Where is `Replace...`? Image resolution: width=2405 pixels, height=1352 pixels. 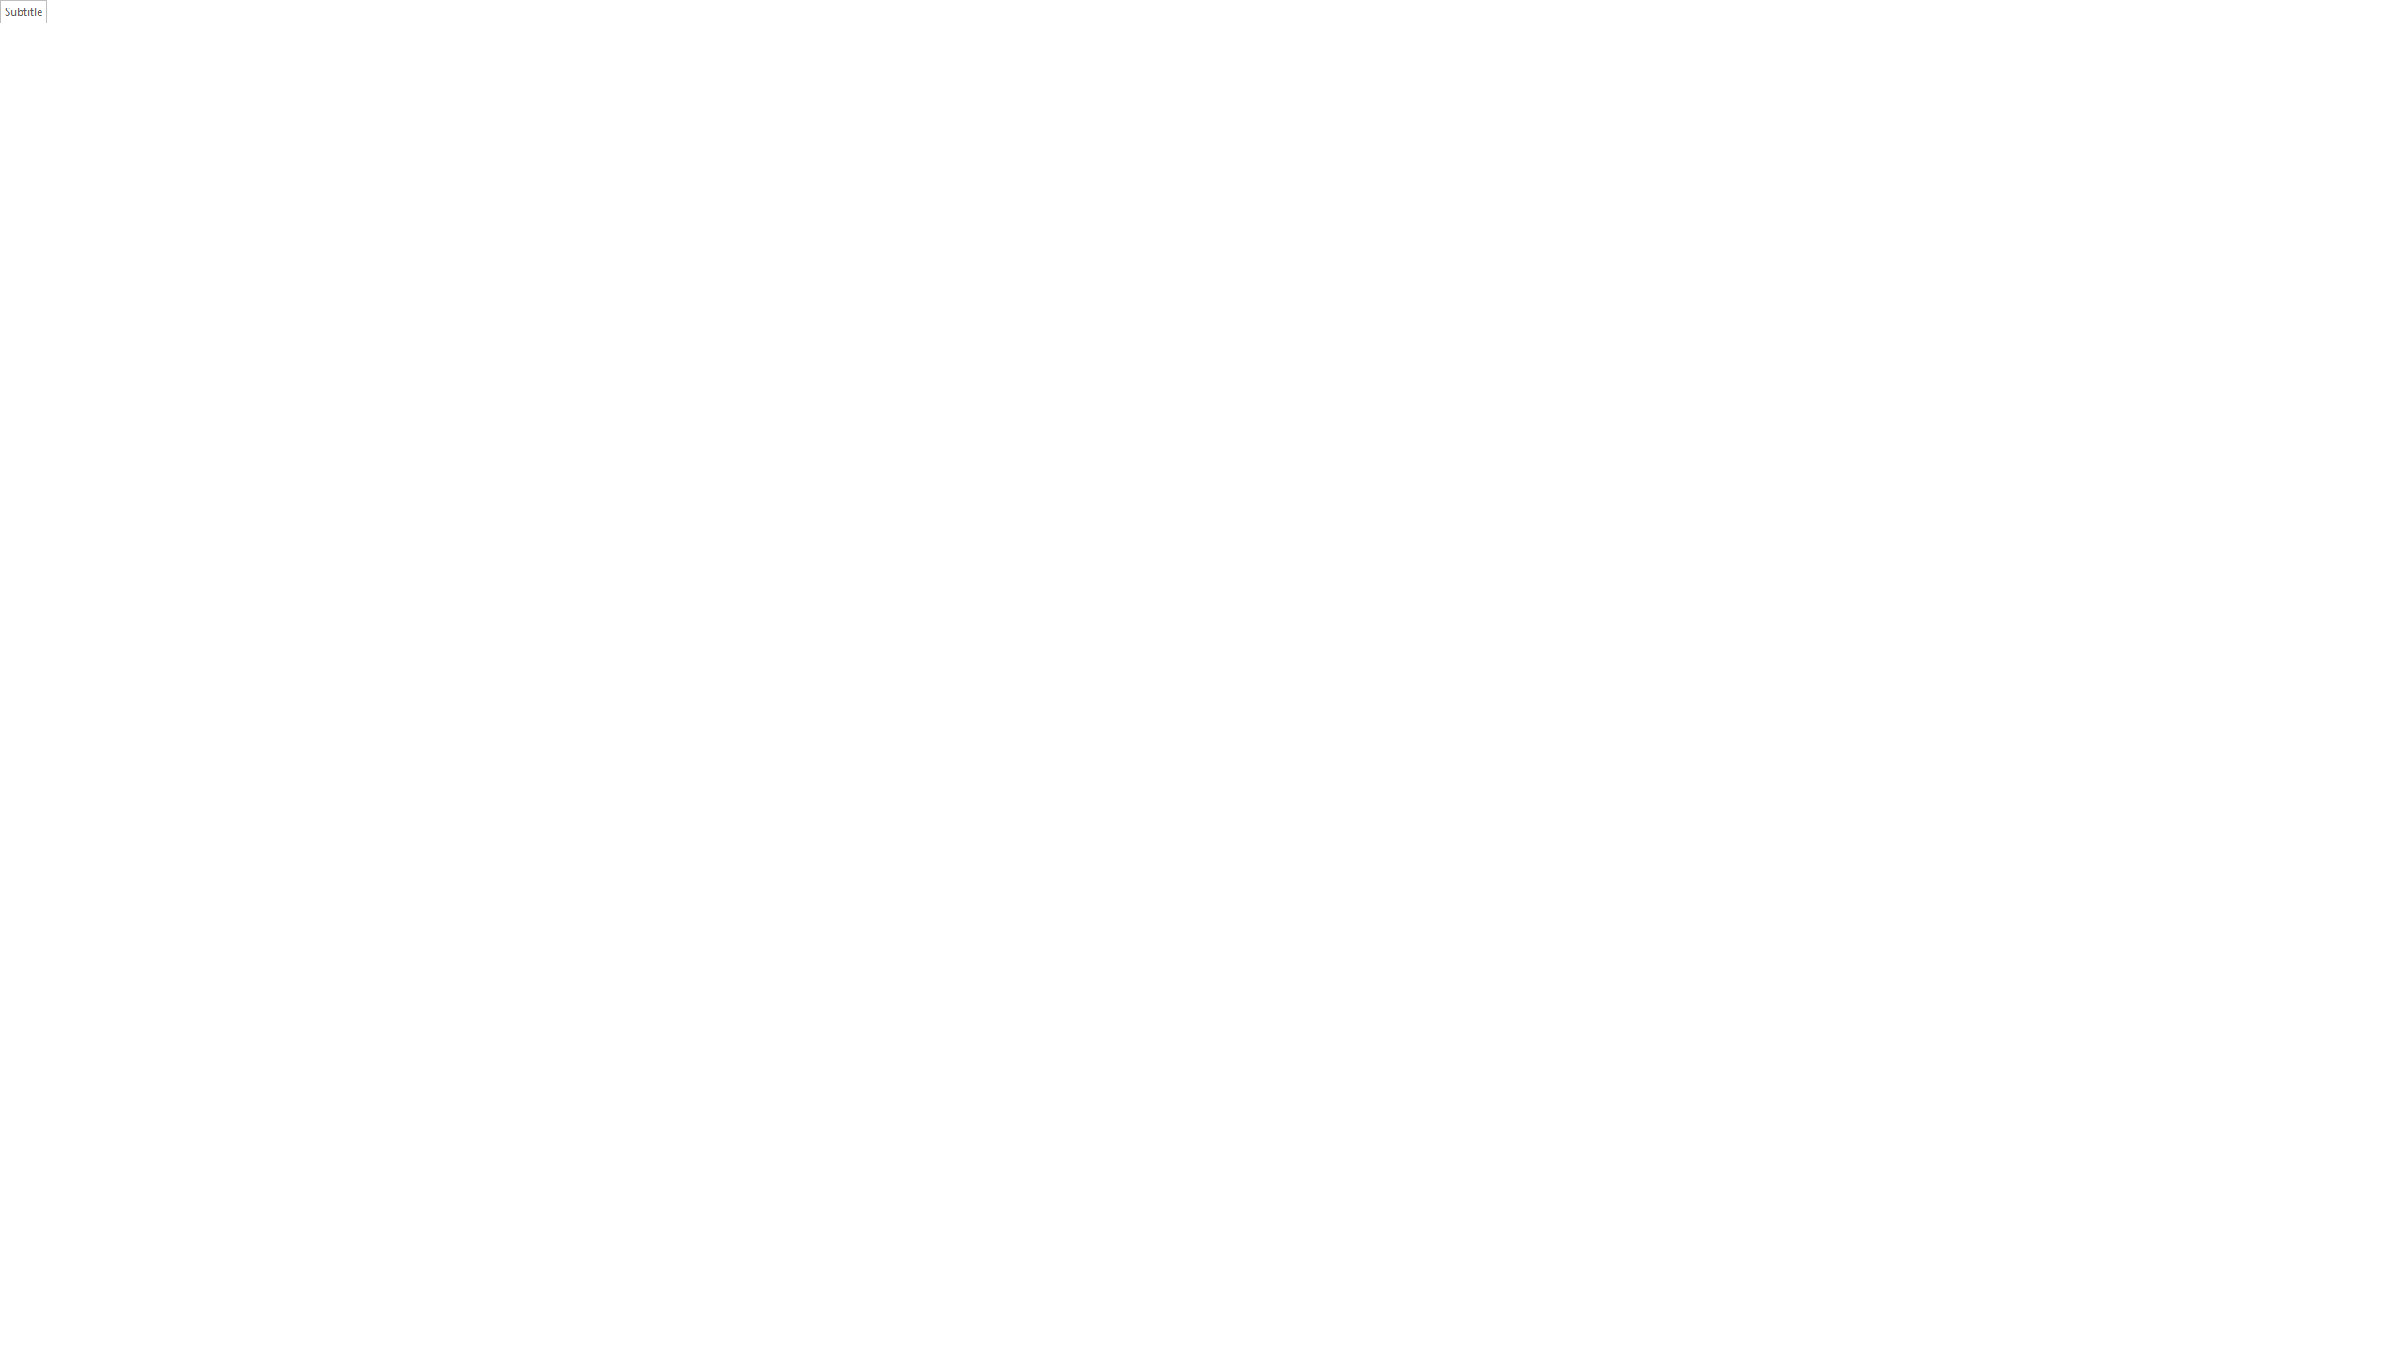
Replace... is located at coordinates (1911, 94).